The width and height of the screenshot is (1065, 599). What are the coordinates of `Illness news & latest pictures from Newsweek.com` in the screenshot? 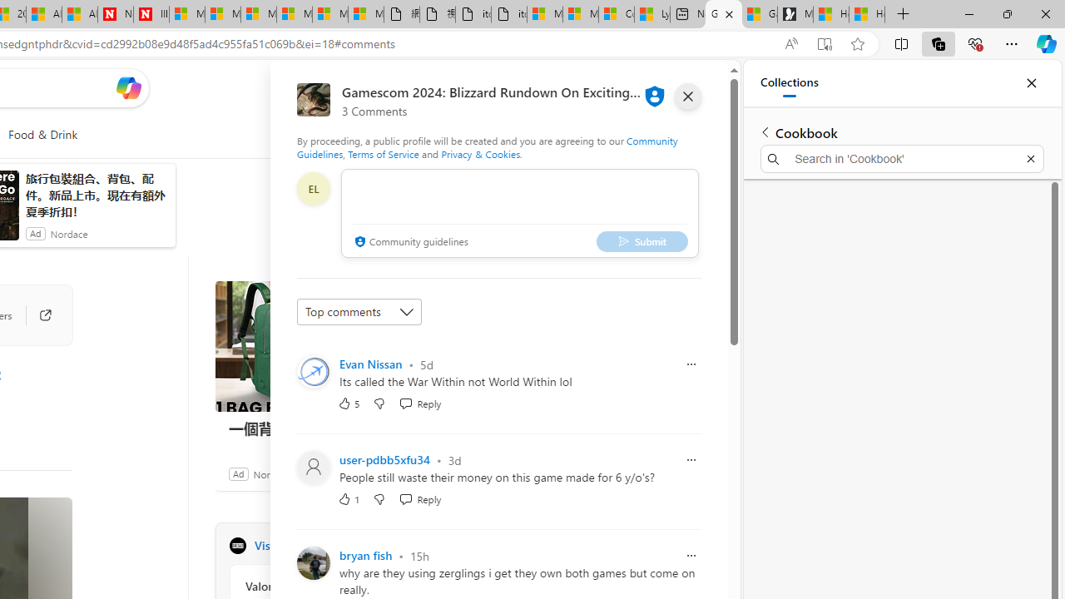 It's located at (151, 15).